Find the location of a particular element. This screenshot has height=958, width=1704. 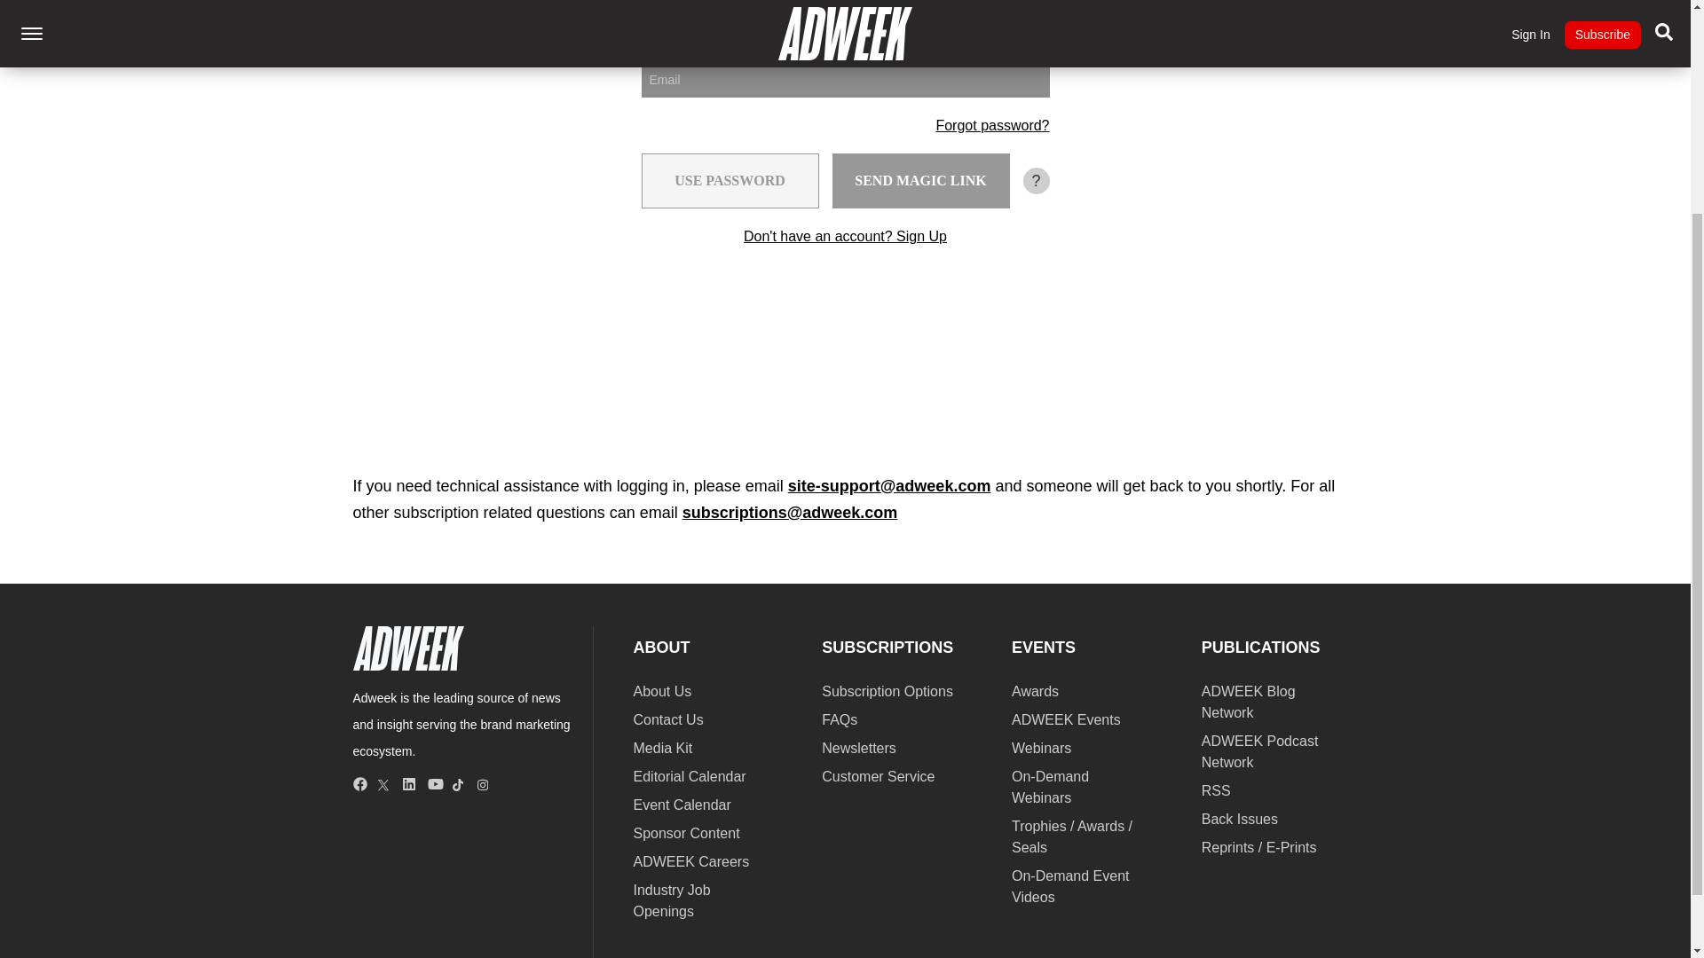

Sponsor Content is located at coordinates (687, 833).